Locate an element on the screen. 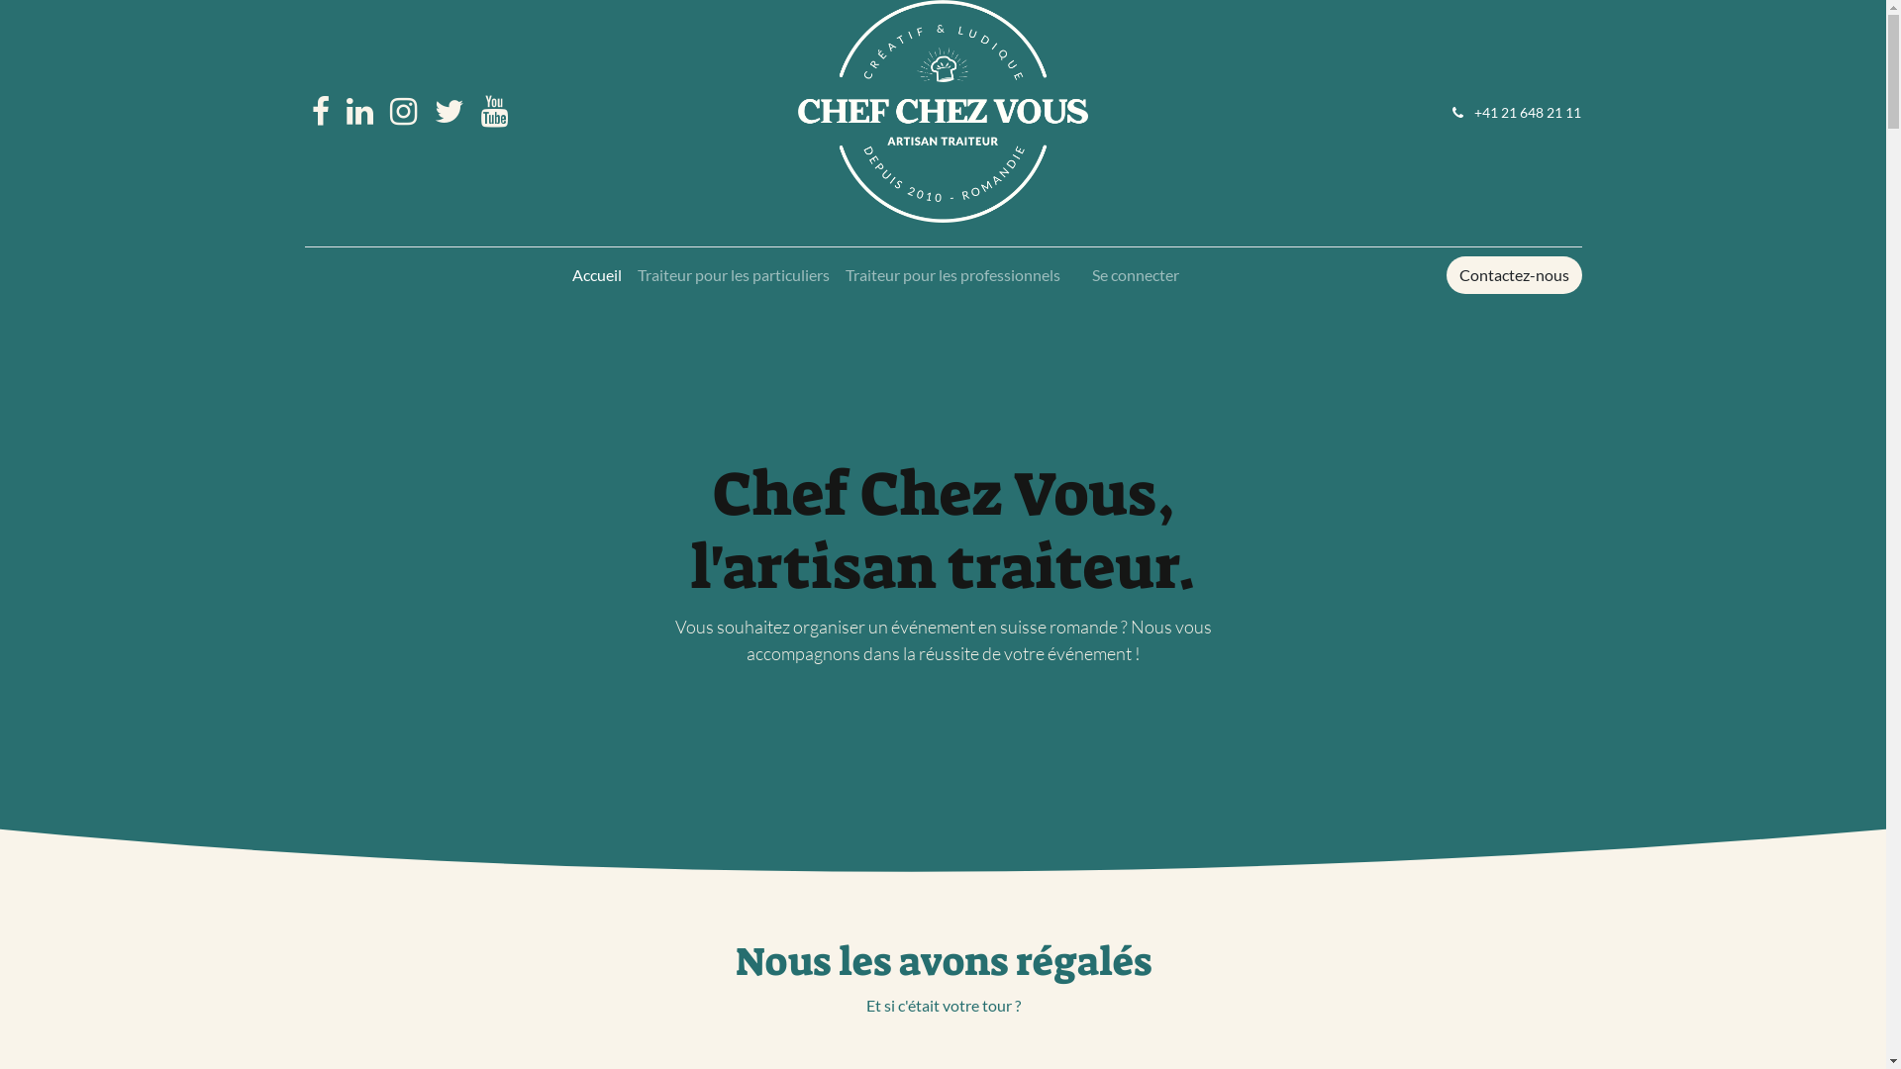 This screenshot has height=1069, width=1901. Accueil is located at coordinates (597, 275).